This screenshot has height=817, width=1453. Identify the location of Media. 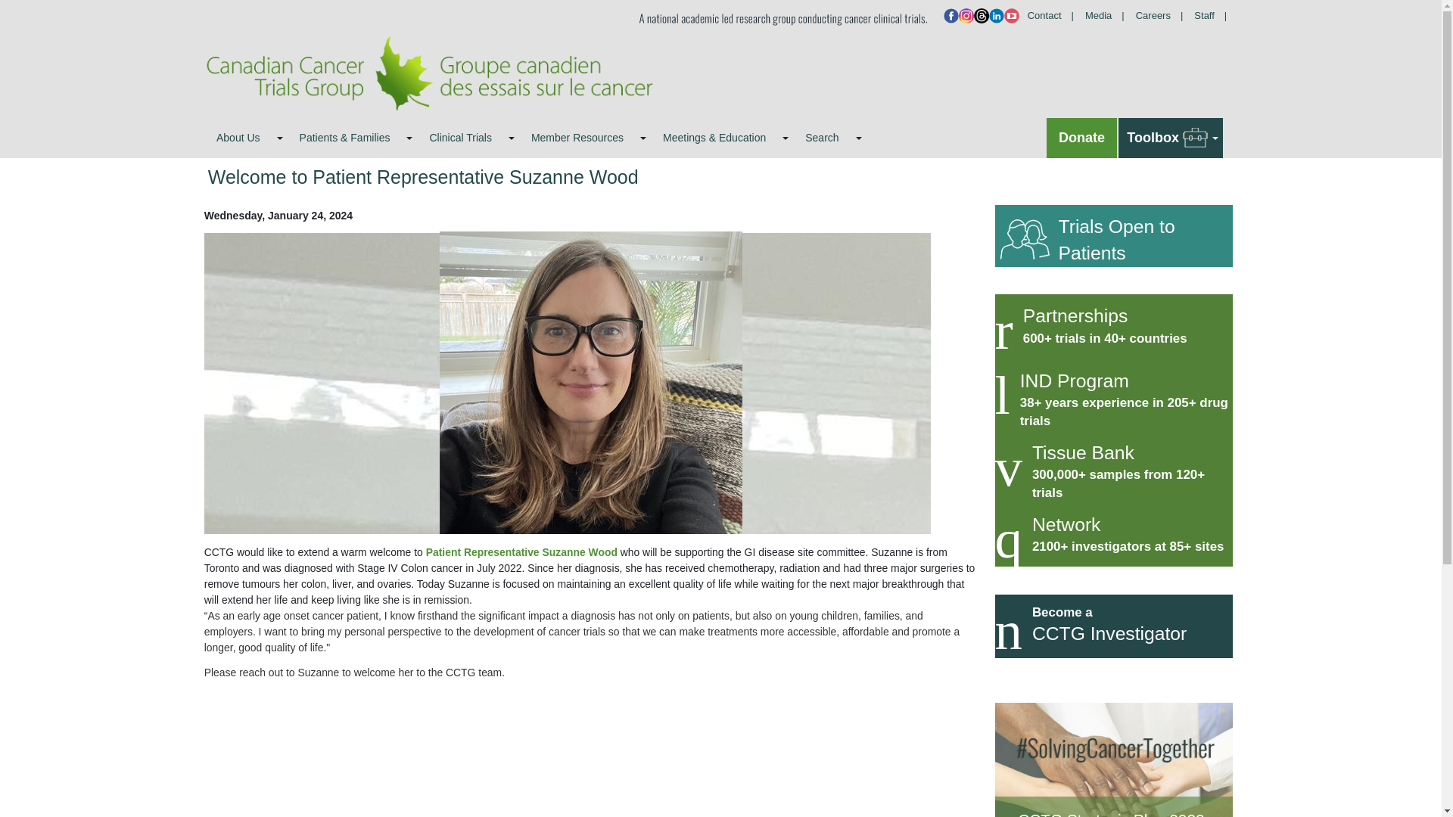
(1109, 15).